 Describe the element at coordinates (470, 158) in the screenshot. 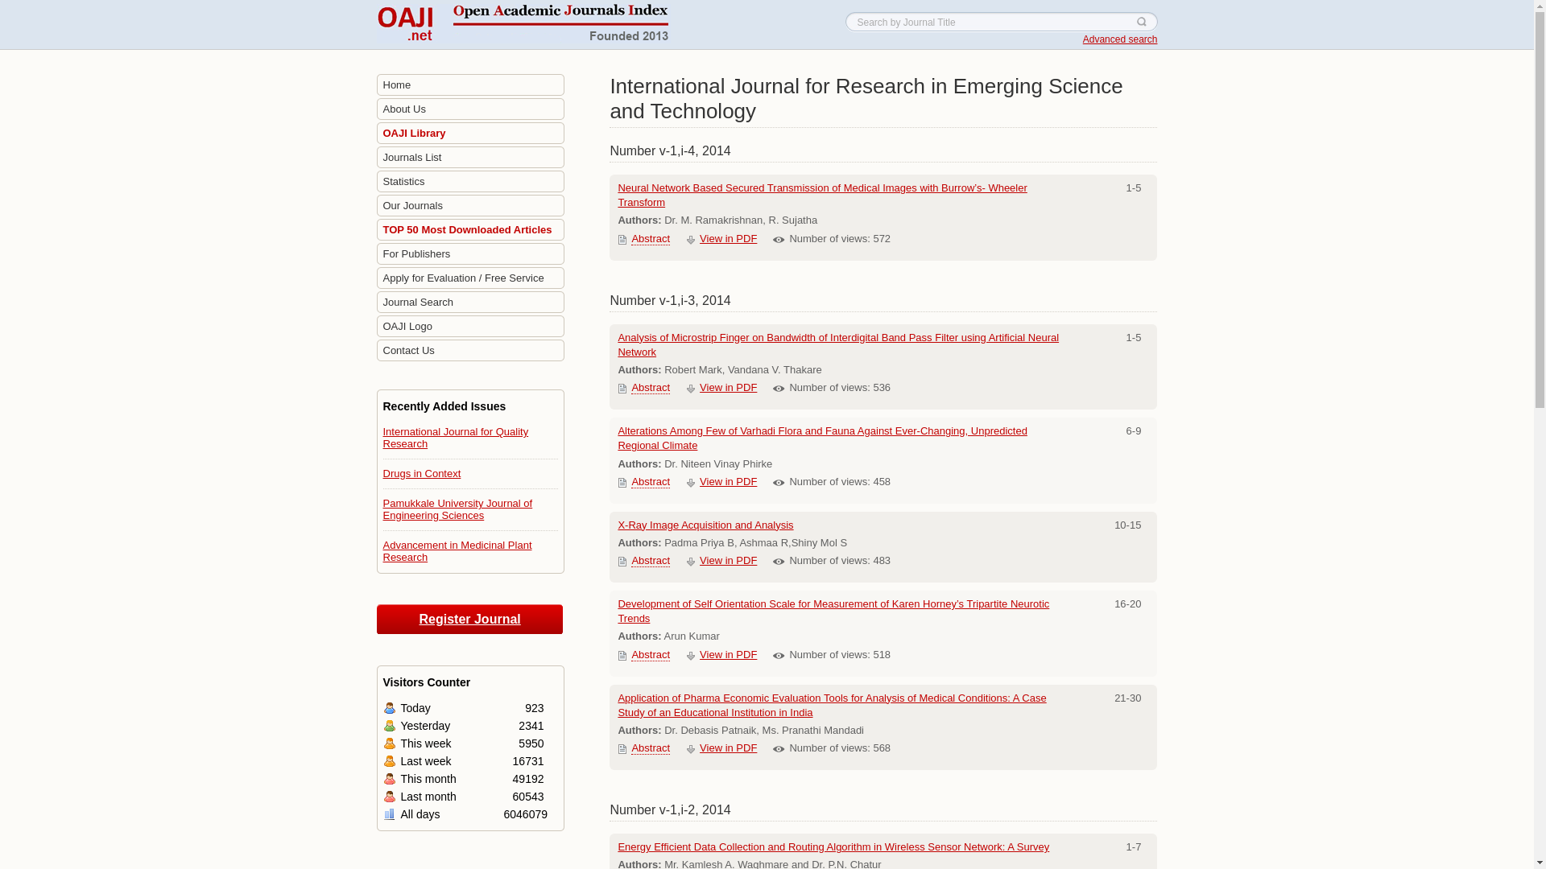

I see `Journals List` at that location.